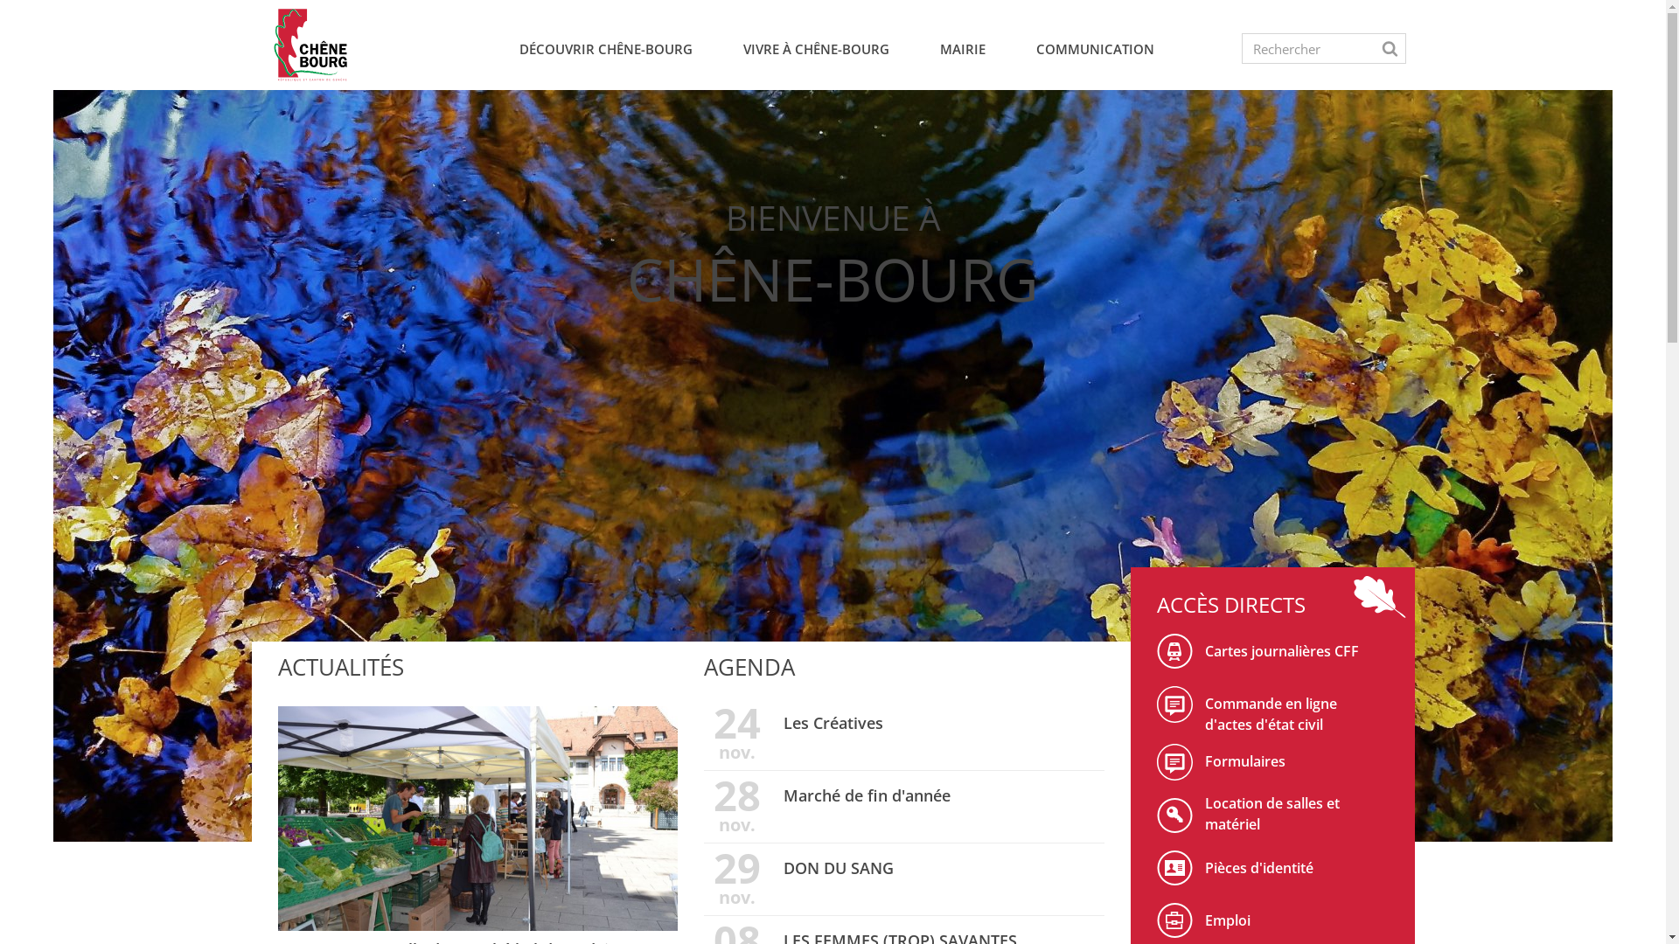  Describe the element at coordinates (1271, 925) in the screenshot. I see `Emploi` at that location.